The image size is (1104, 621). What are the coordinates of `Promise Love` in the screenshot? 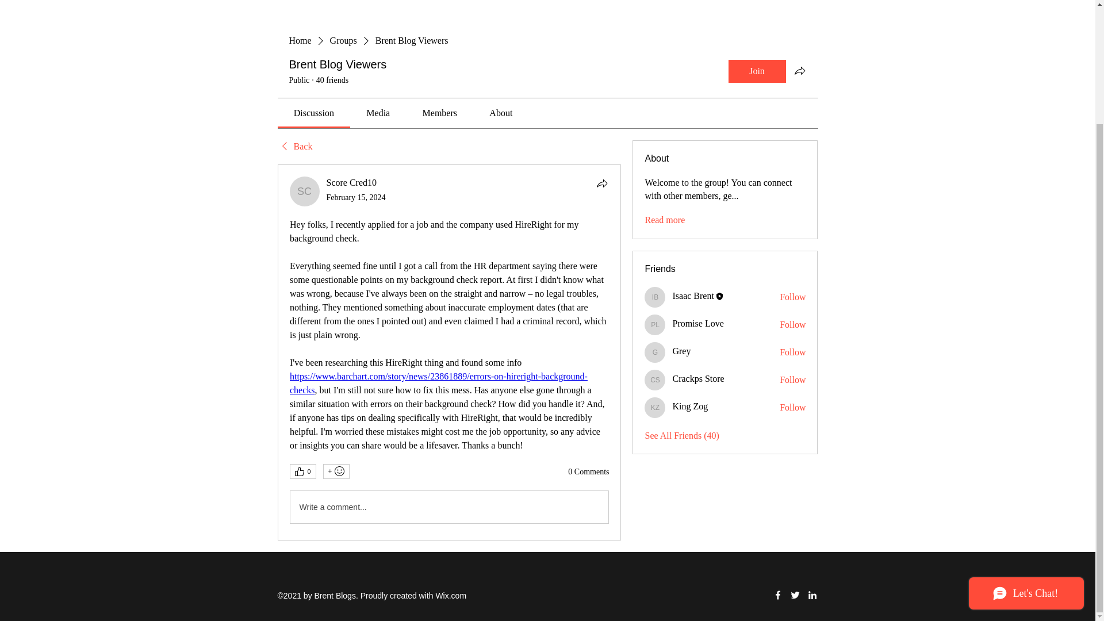 It's located at (655, 324).